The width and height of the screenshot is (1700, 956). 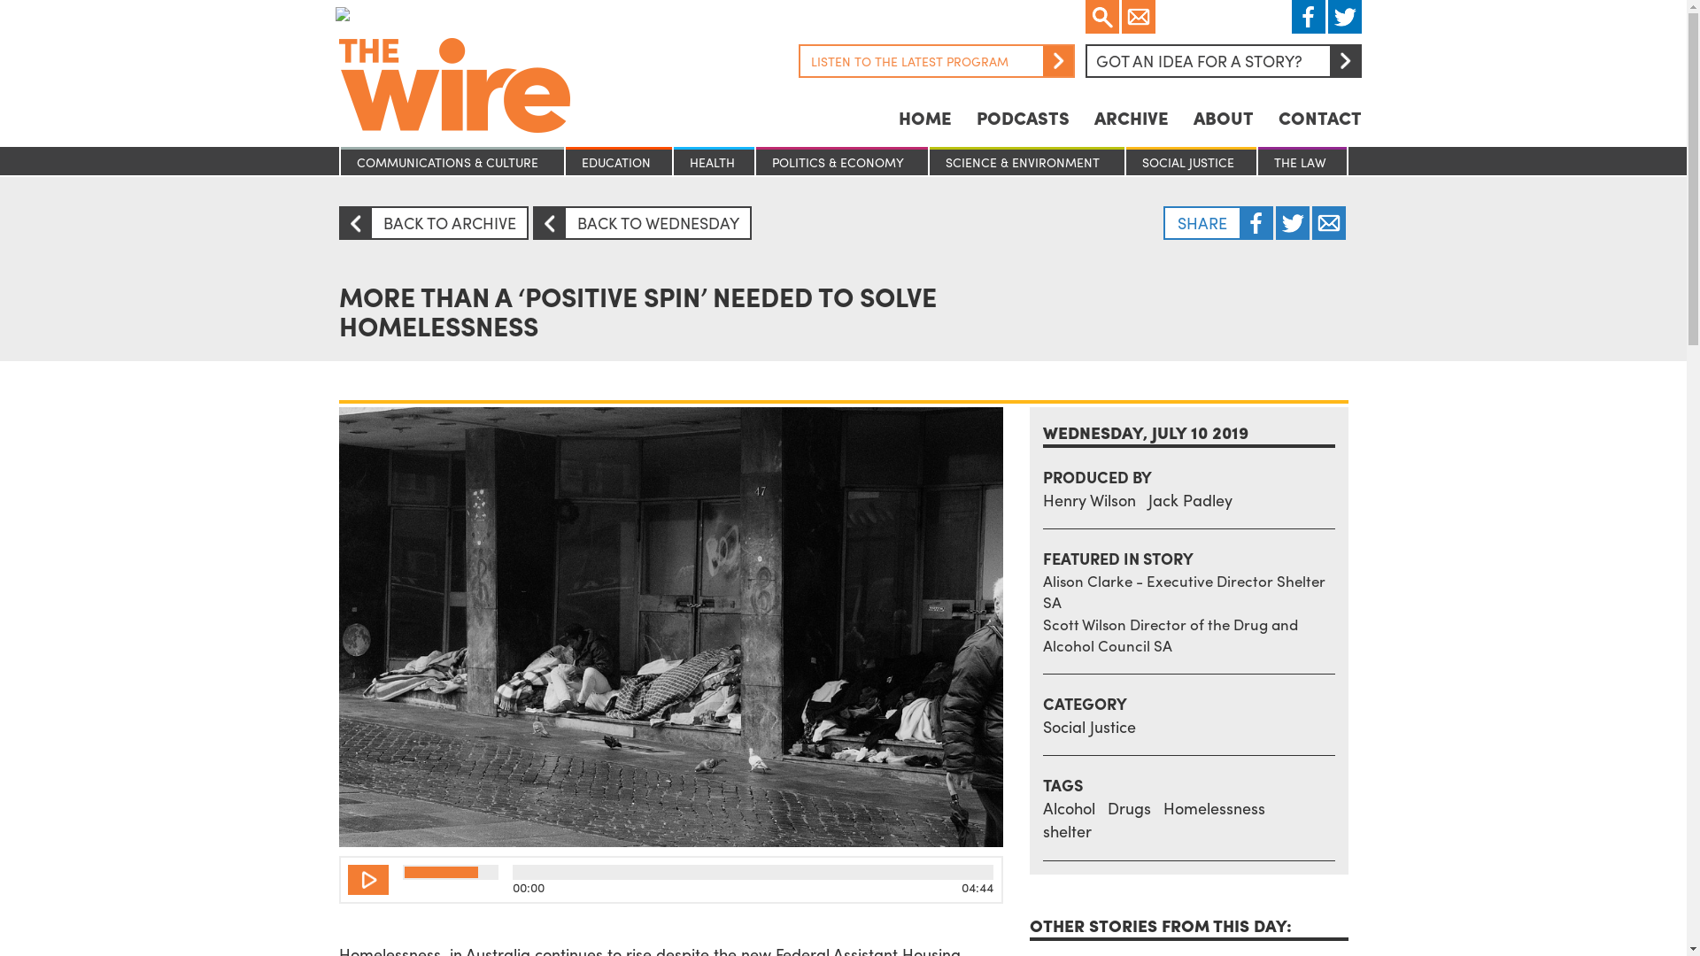 I want to click on HEALTH, so click(x=714, y=163).